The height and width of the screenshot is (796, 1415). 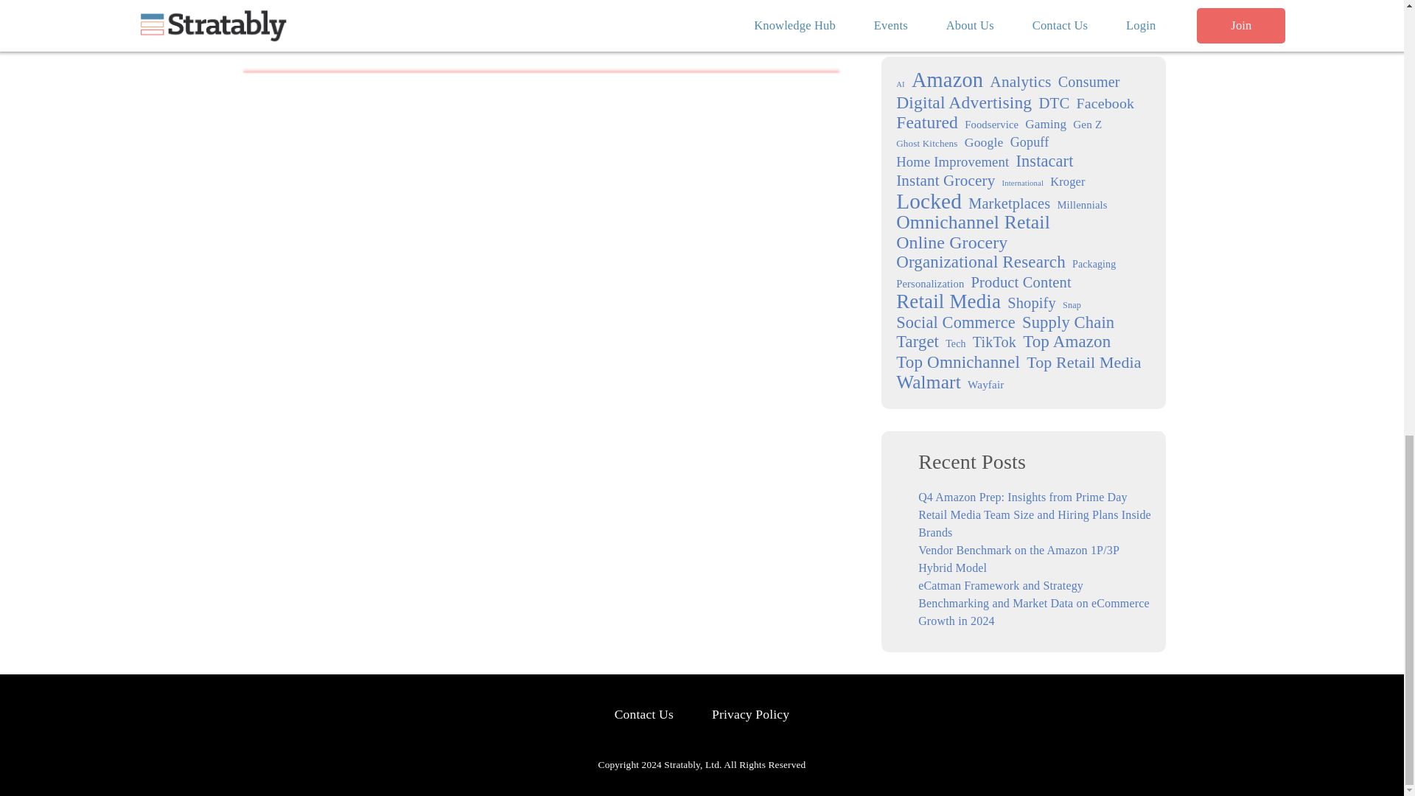 I want to click on Amazon, so click(x=947, y=80).